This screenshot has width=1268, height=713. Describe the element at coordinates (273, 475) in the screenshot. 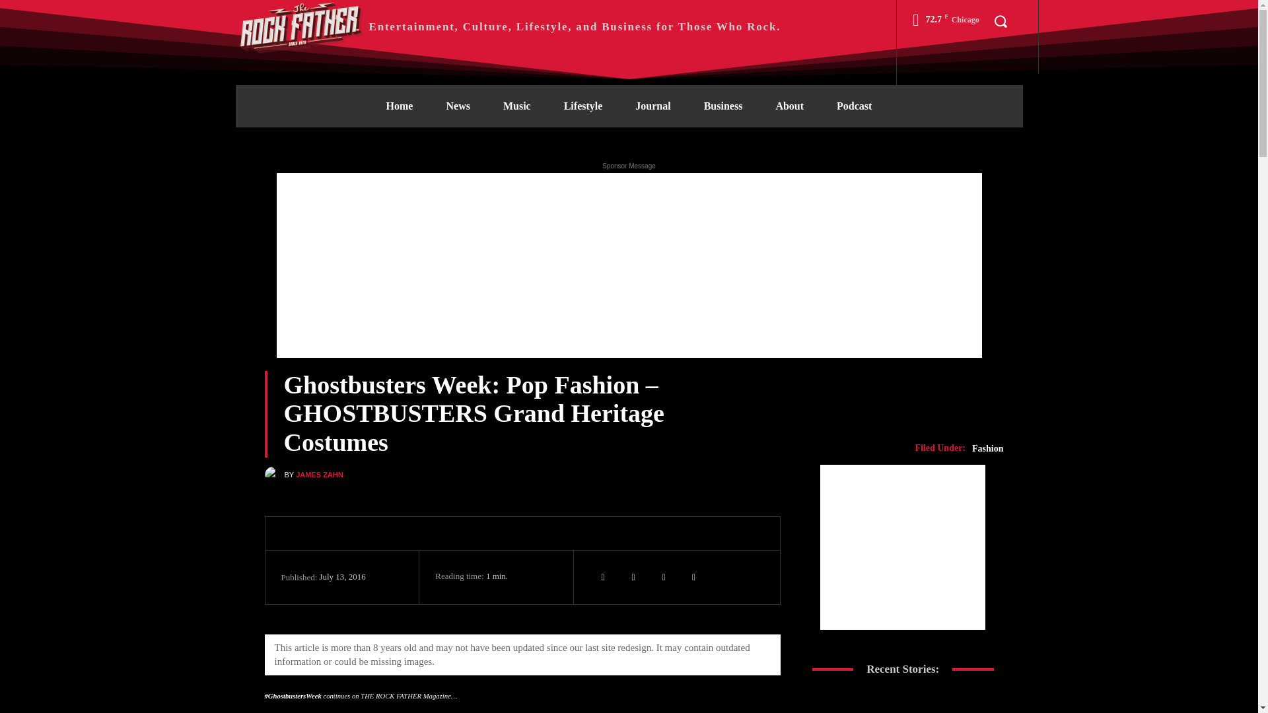

I see `James Zahn` at that location.